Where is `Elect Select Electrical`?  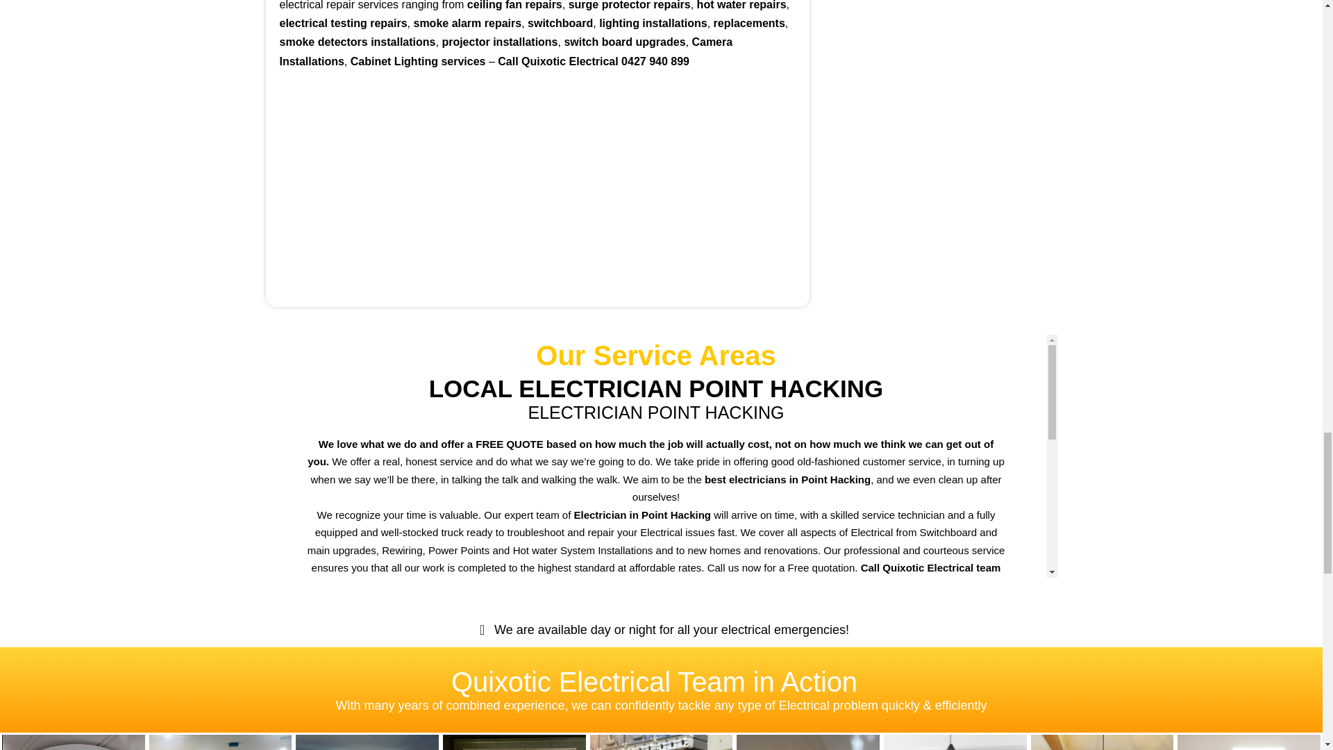
Elect Select Electrical is located at coordinates (514, 742).